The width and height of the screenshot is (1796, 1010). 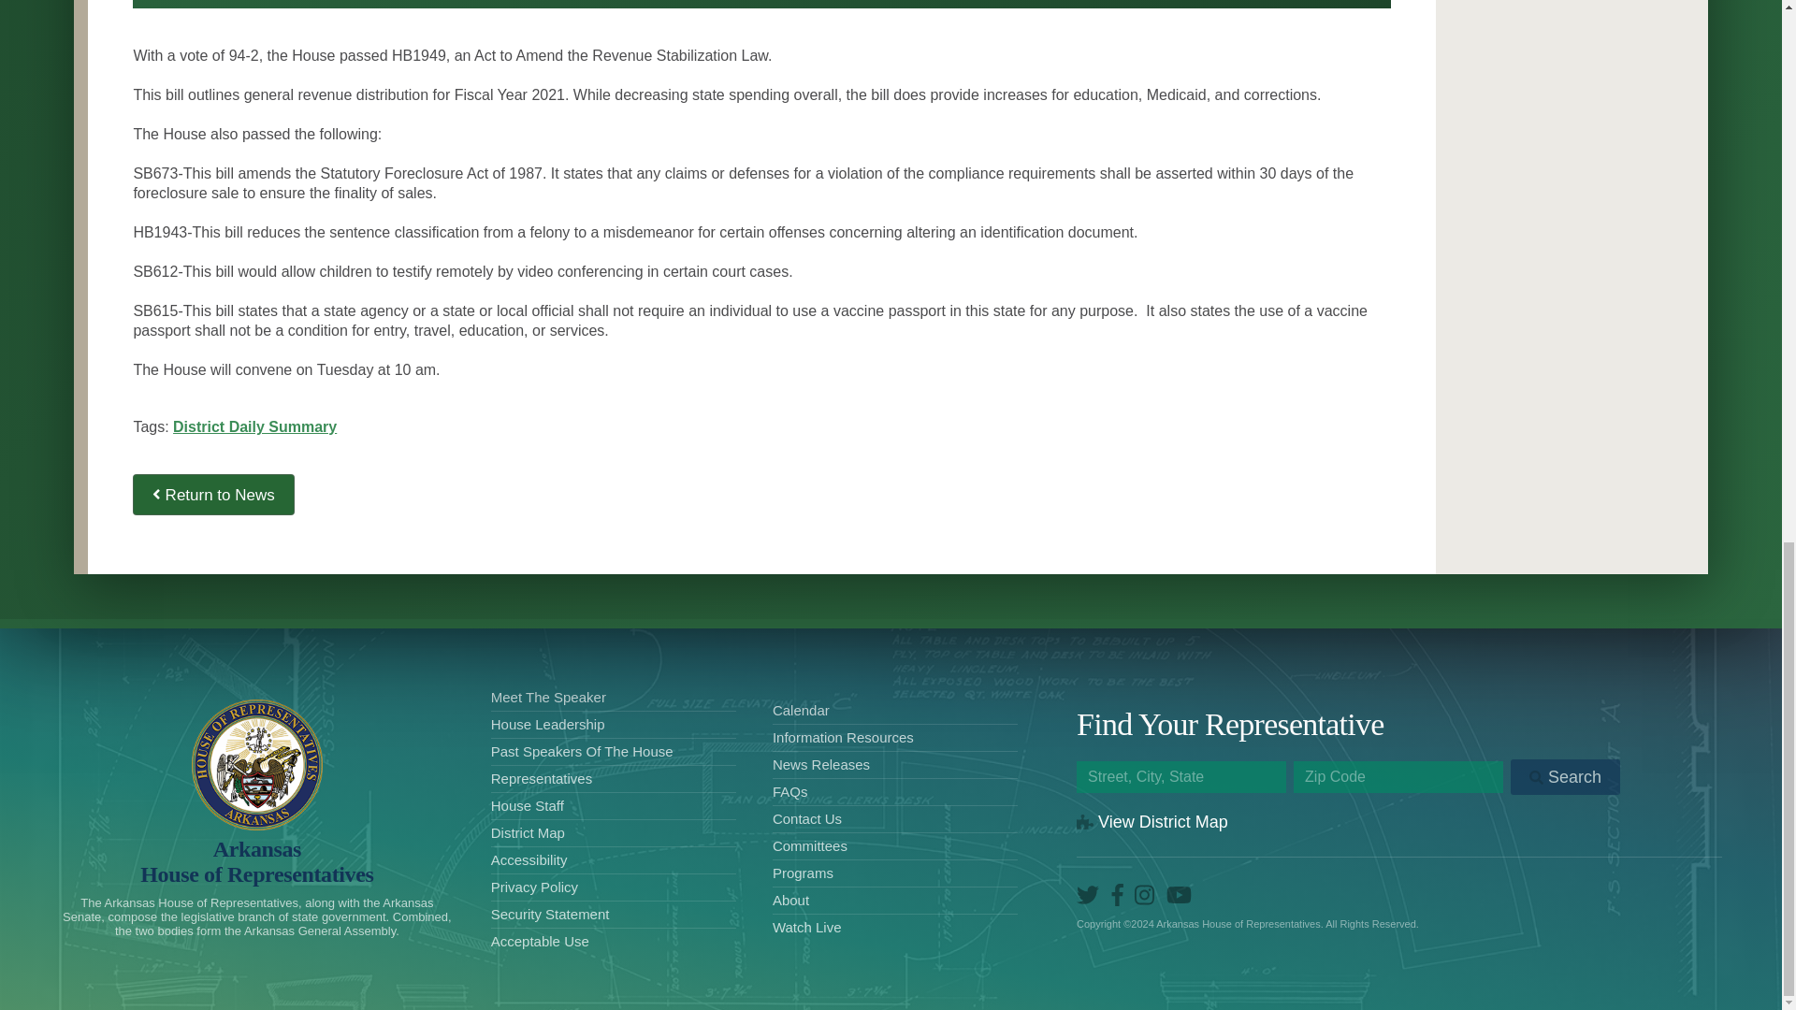 I want to click on District Daily Summary, so click(x=254, y=426).